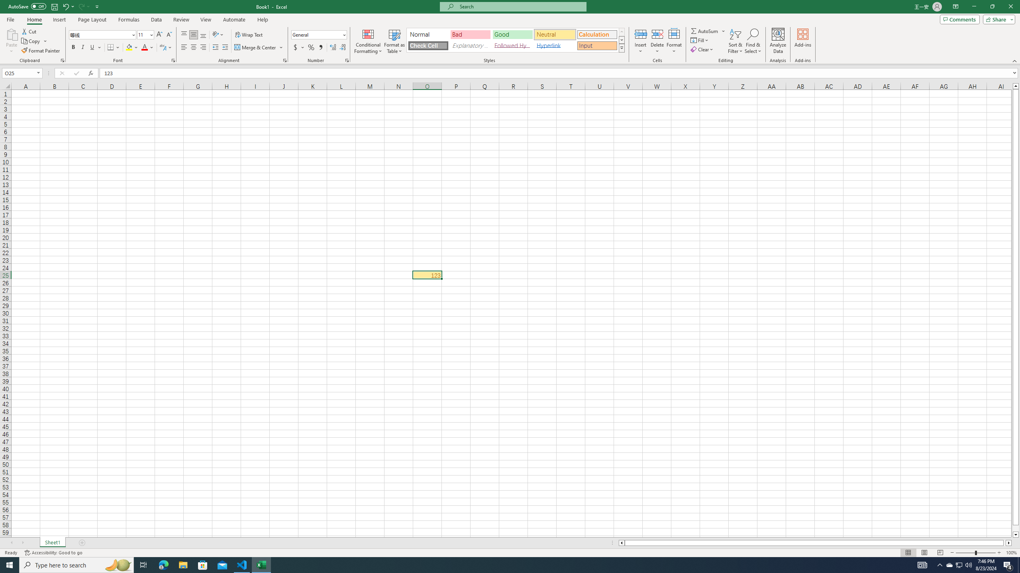  What do you see at coordinates (169, 35) in the screenshot?
I see `Decrease Font Size` at bounding box center [169, 35].